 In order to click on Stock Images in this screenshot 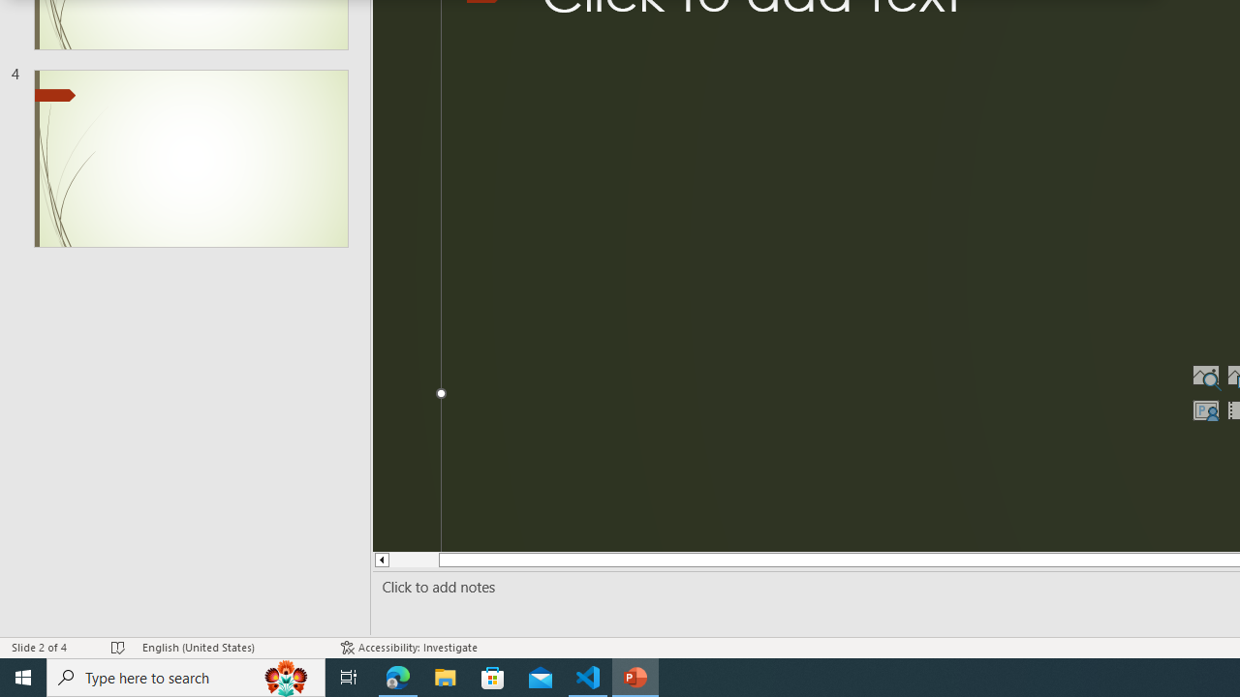, I will do `click(1205, 376)`.